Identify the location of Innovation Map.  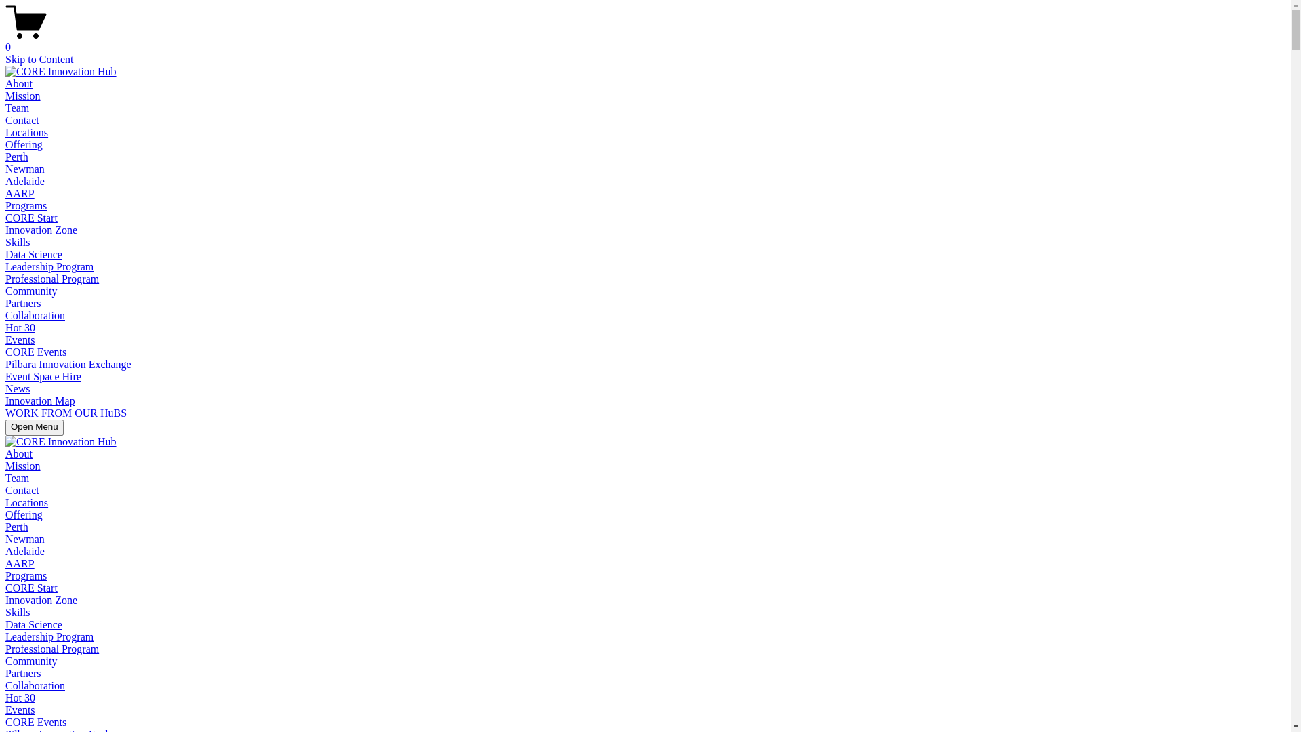
(41, 401).